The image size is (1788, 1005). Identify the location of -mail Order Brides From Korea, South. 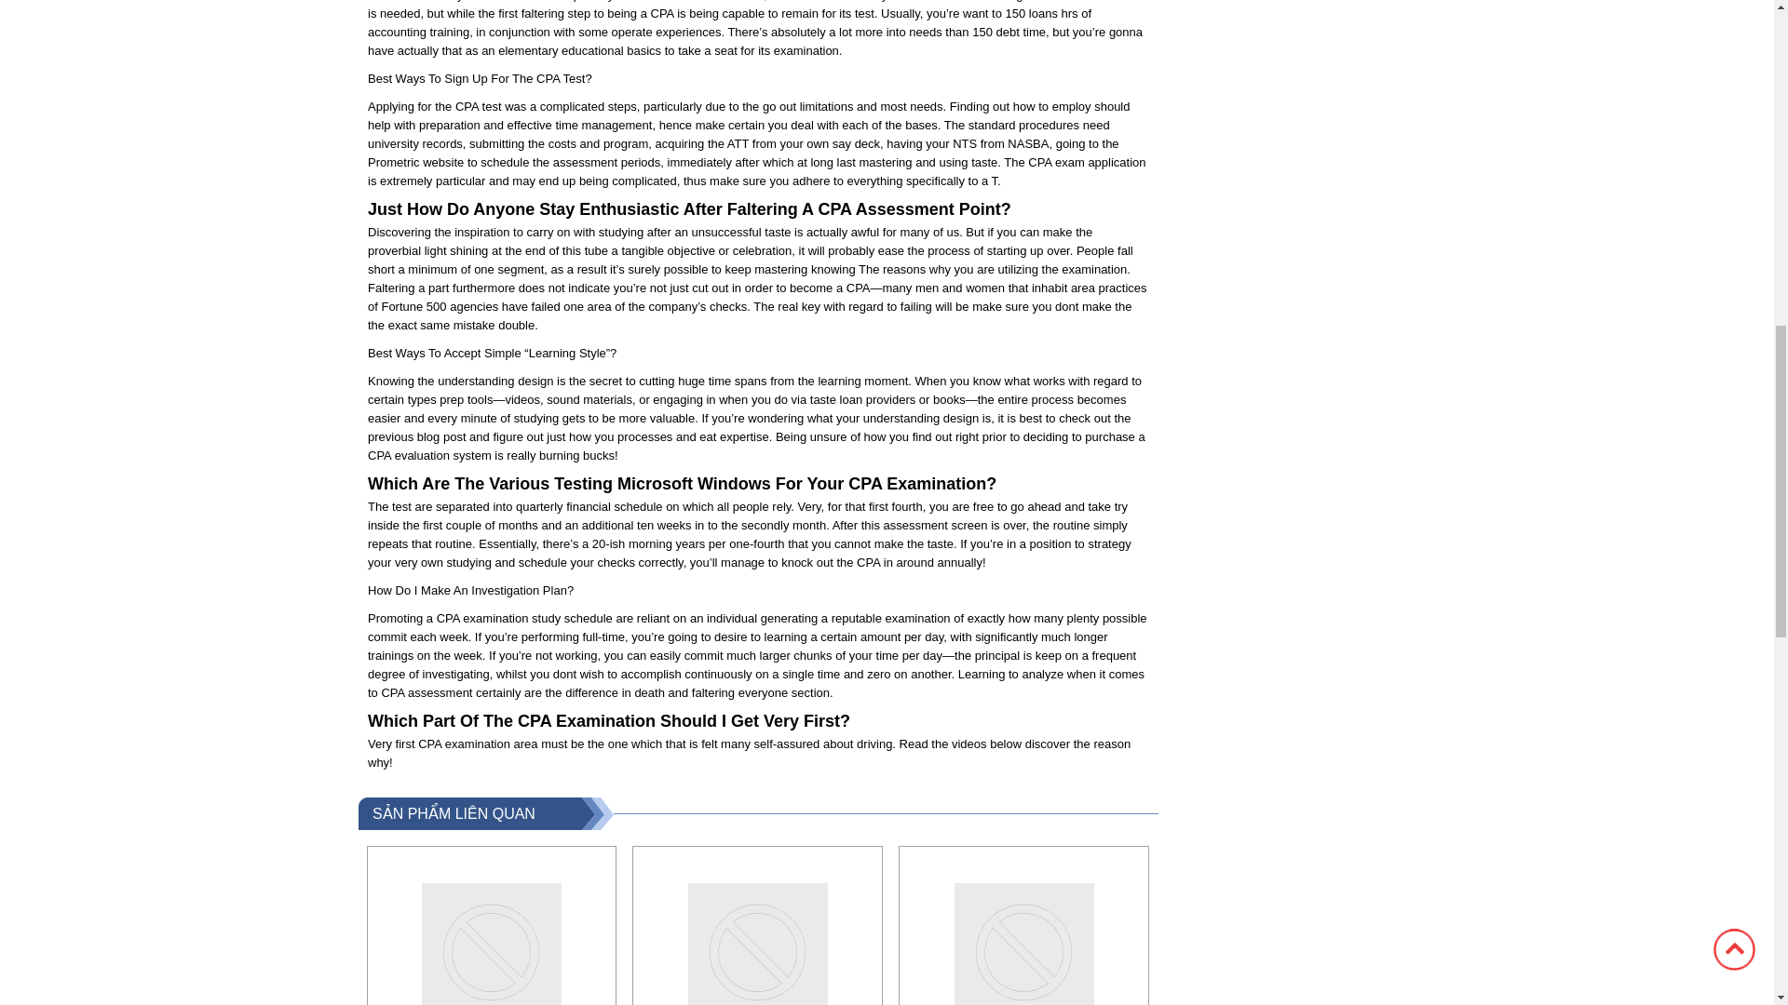
(1024, 925).